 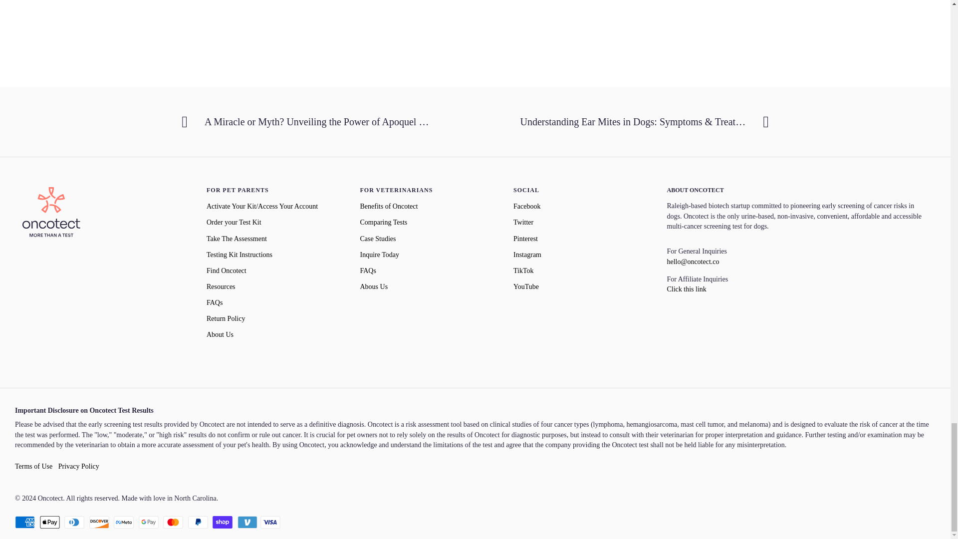 What do you see at coordinates (74, 522) in the screenshot?
I see `Diners Club` at bounding box center [74, 522].